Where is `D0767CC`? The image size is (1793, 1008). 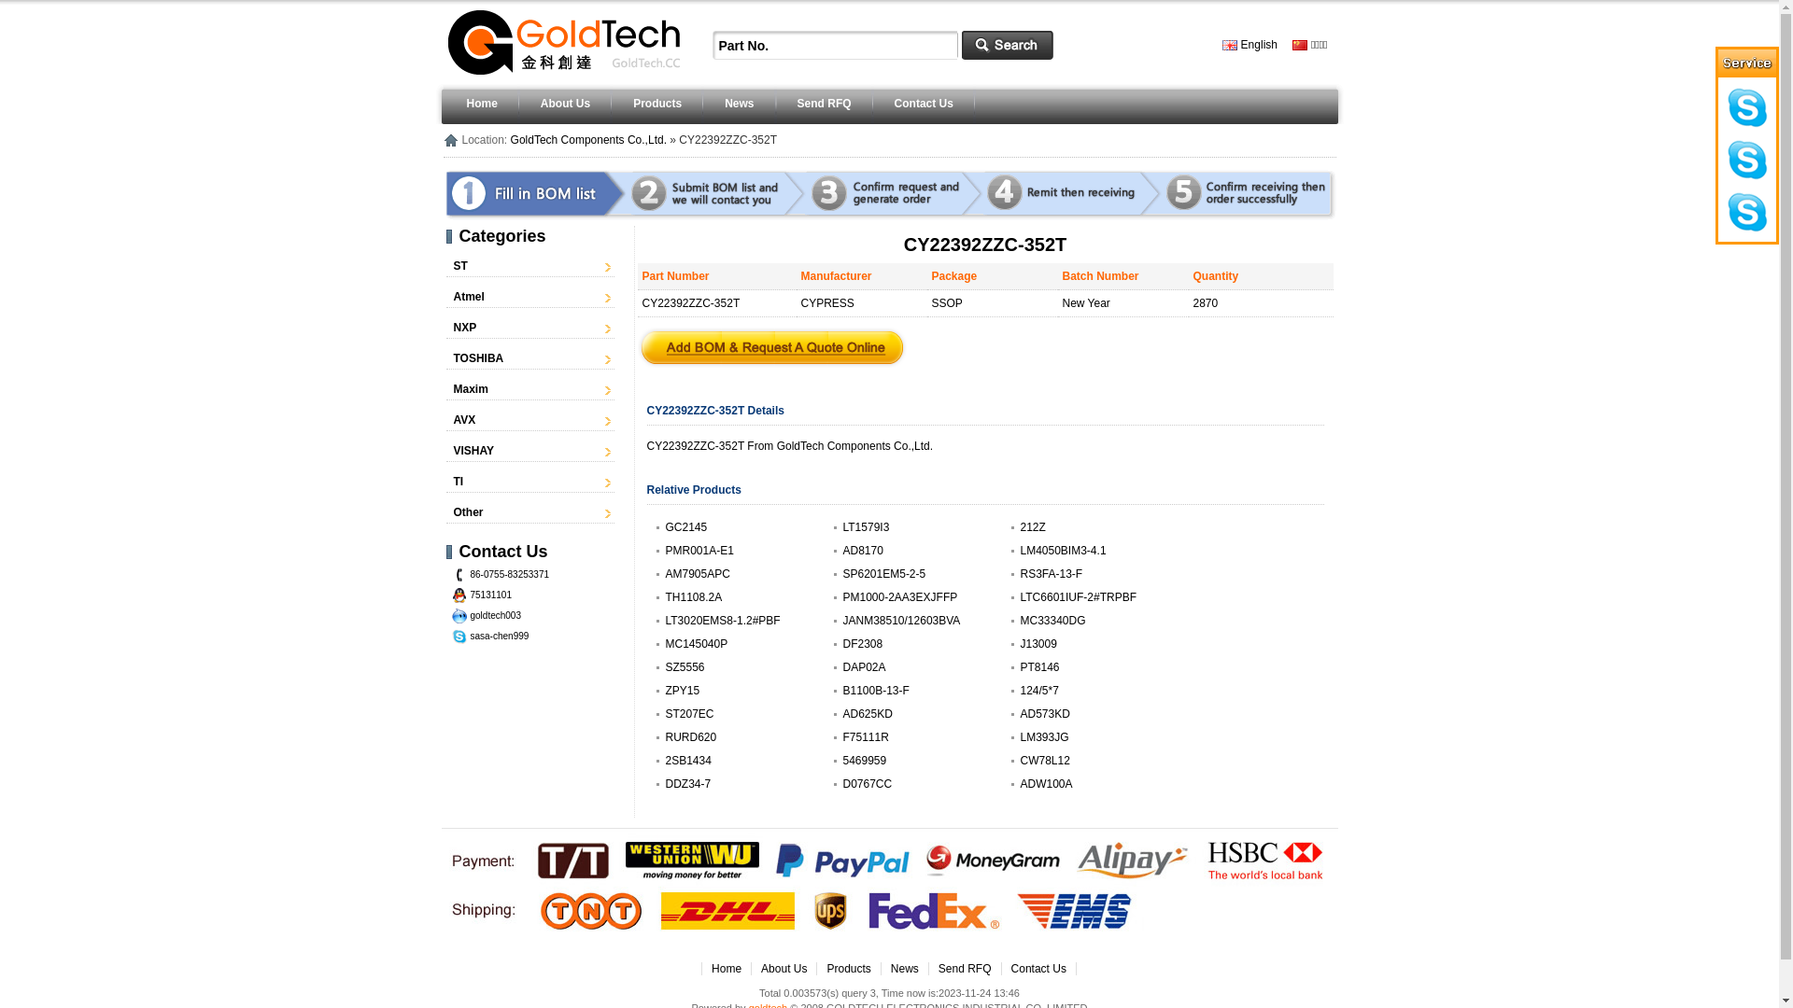 D0767CC is located at coordinates (867, 784).